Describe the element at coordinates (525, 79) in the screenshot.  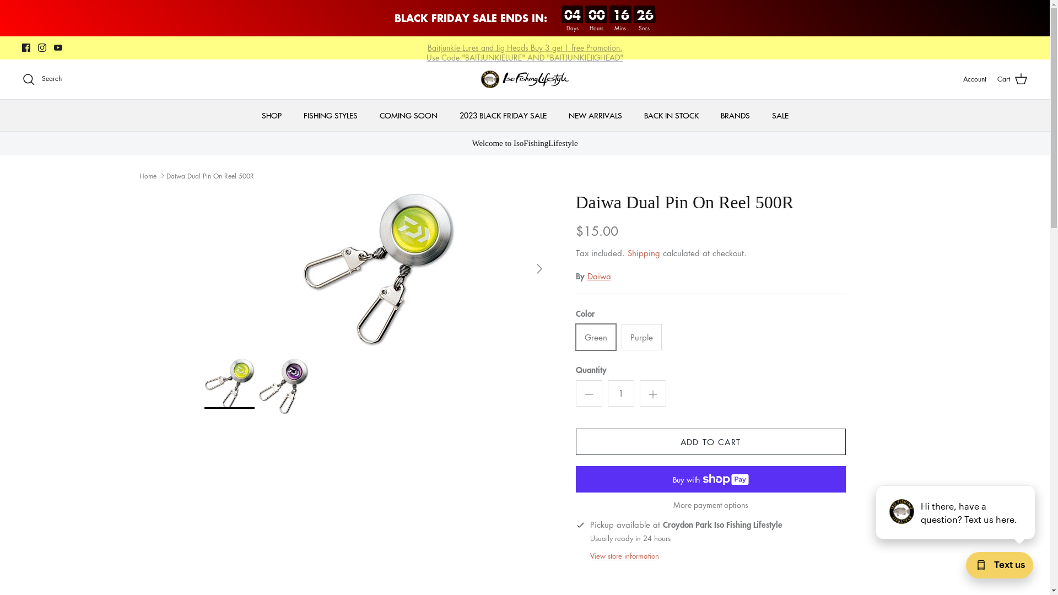
I see `Isofishinglifestyle` at that location.